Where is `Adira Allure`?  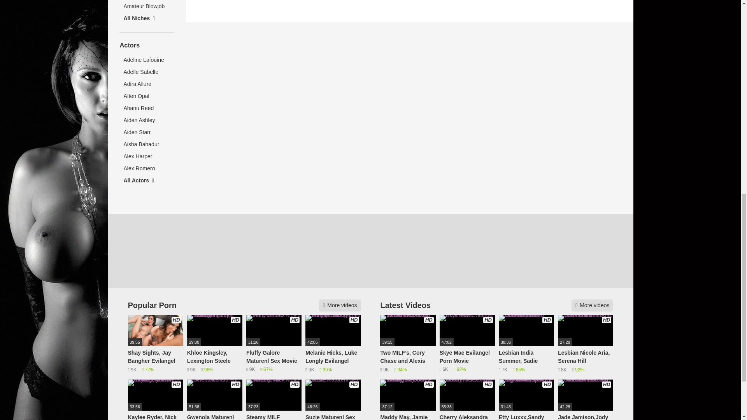 Adira Allure is located at coordinates (147, 84).